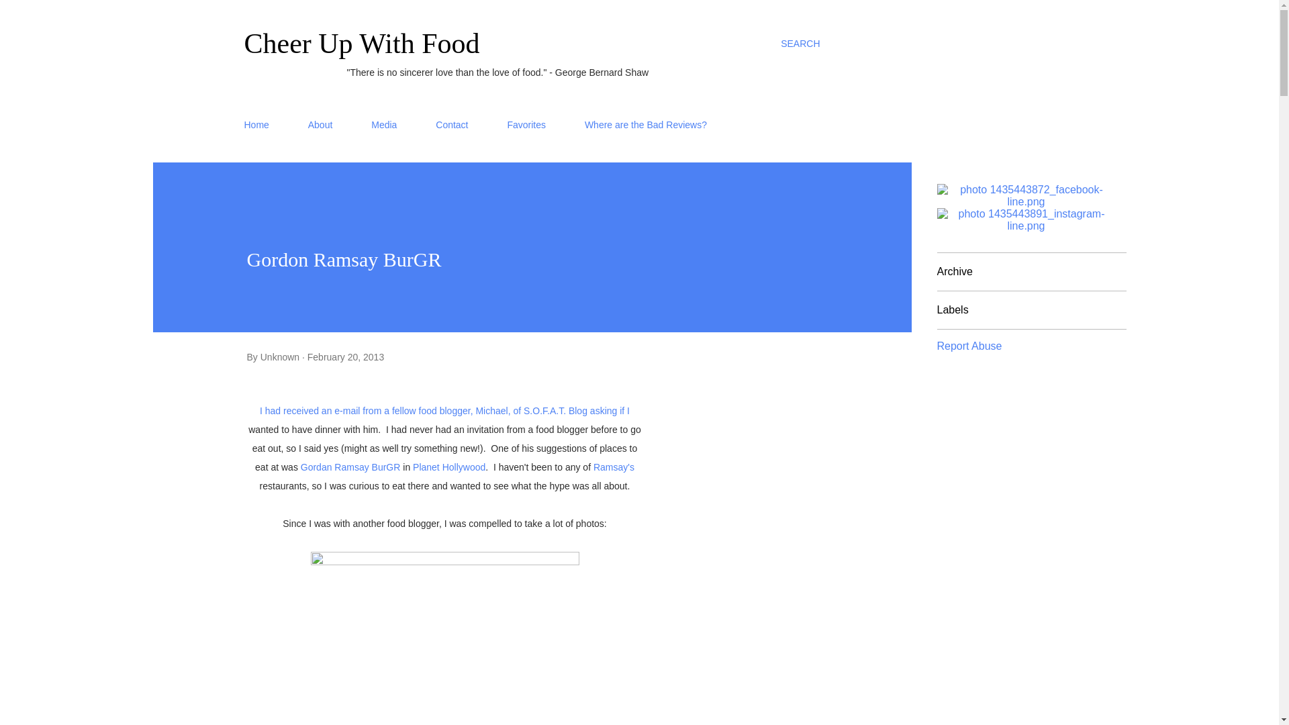 This screenshot has height=725, width=1289. What do you see at coordinates (614, 467) in the screenshot?
I see `Ramsay's` at bounding box center [614, 467].